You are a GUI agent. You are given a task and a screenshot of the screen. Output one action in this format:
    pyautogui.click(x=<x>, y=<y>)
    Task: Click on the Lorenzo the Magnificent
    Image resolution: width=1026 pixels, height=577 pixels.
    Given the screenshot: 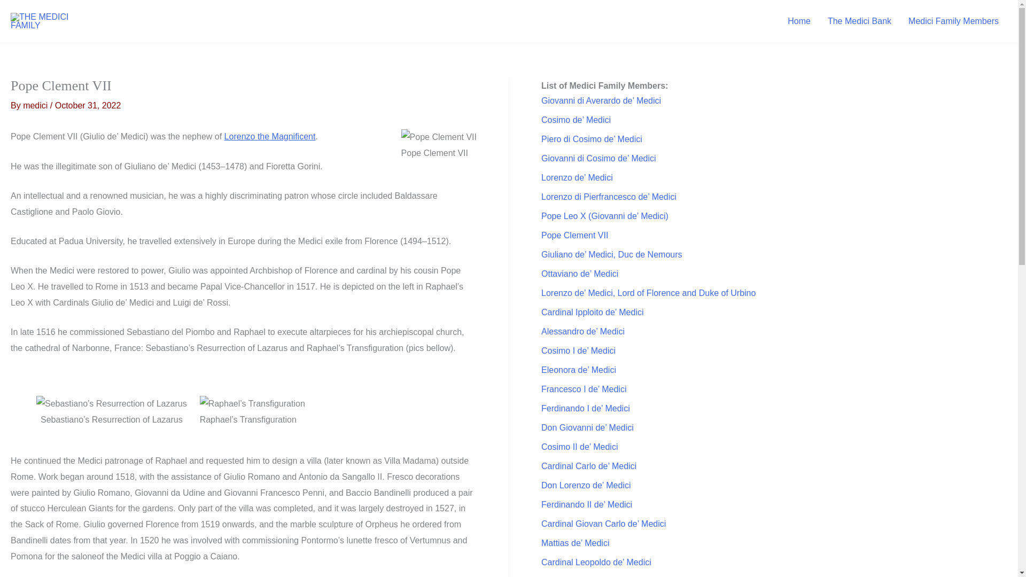 What is the action you would take?
    pyautogui.click(x=270, y=136)
    